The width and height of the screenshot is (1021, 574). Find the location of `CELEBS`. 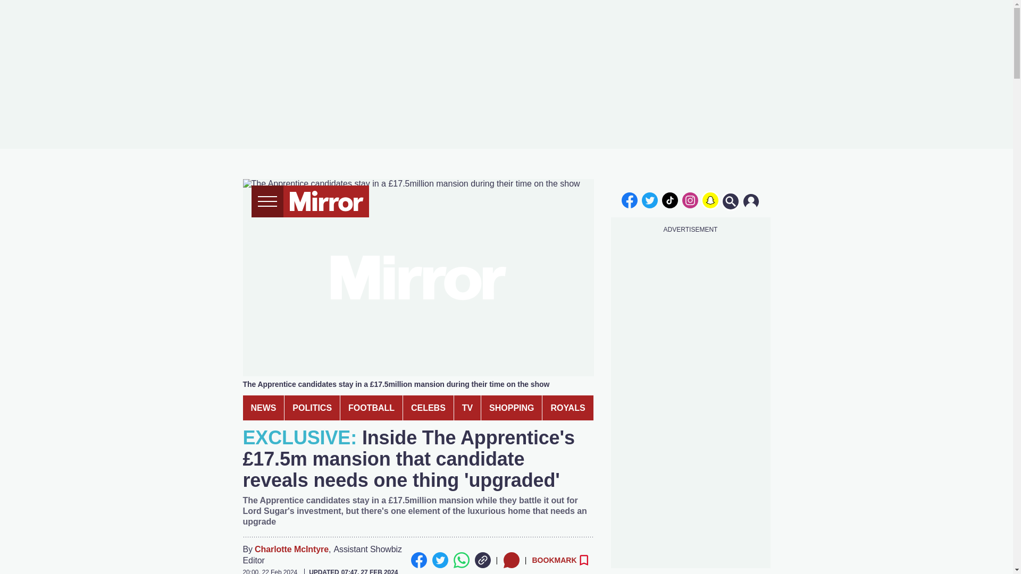

CELEBS is located at coordinates (428, 408).